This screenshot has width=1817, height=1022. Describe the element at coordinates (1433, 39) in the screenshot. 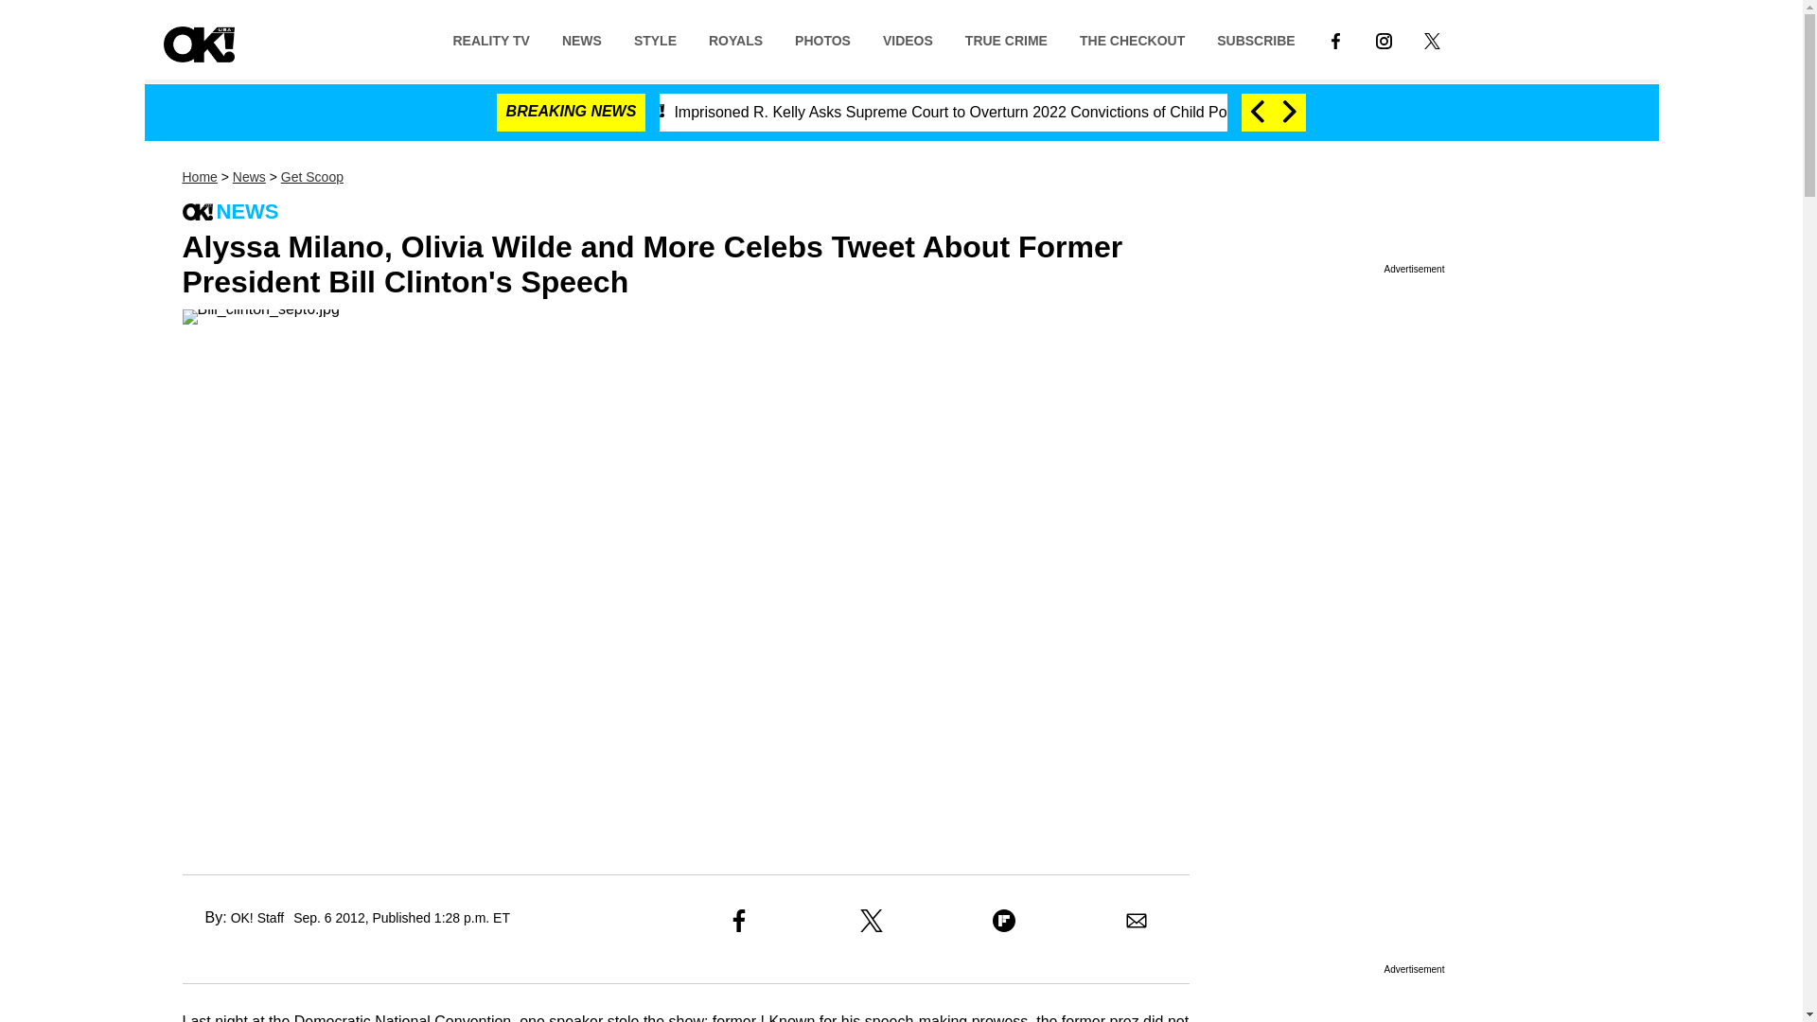

I see `Link to X` at that location.